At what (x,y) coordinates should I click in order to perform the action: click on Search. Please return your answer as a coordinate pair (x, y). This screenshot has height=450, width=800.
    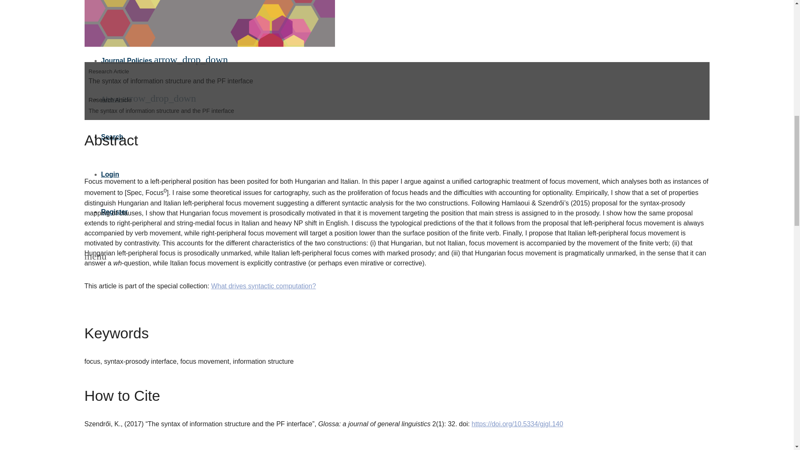
    Looking at the image, I should click on (112, 137).